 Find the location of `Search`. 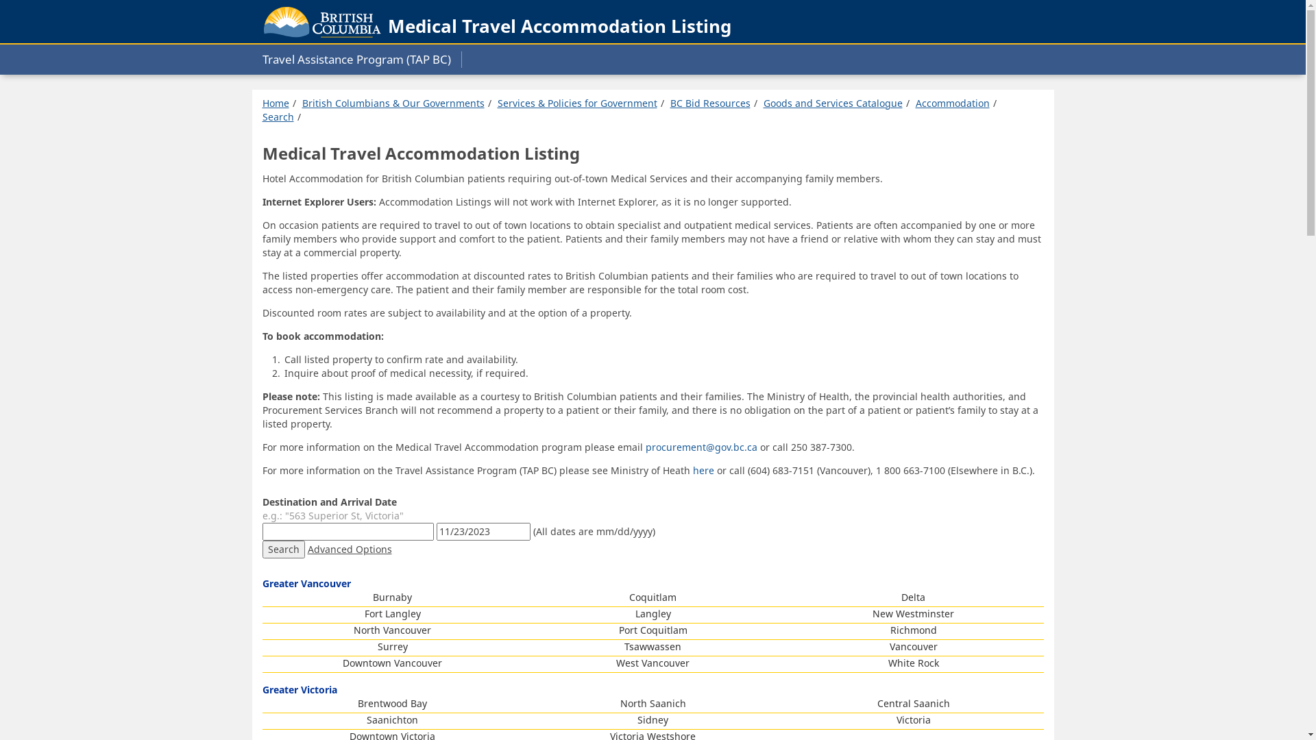

Search is located at coordinates (283, 550).